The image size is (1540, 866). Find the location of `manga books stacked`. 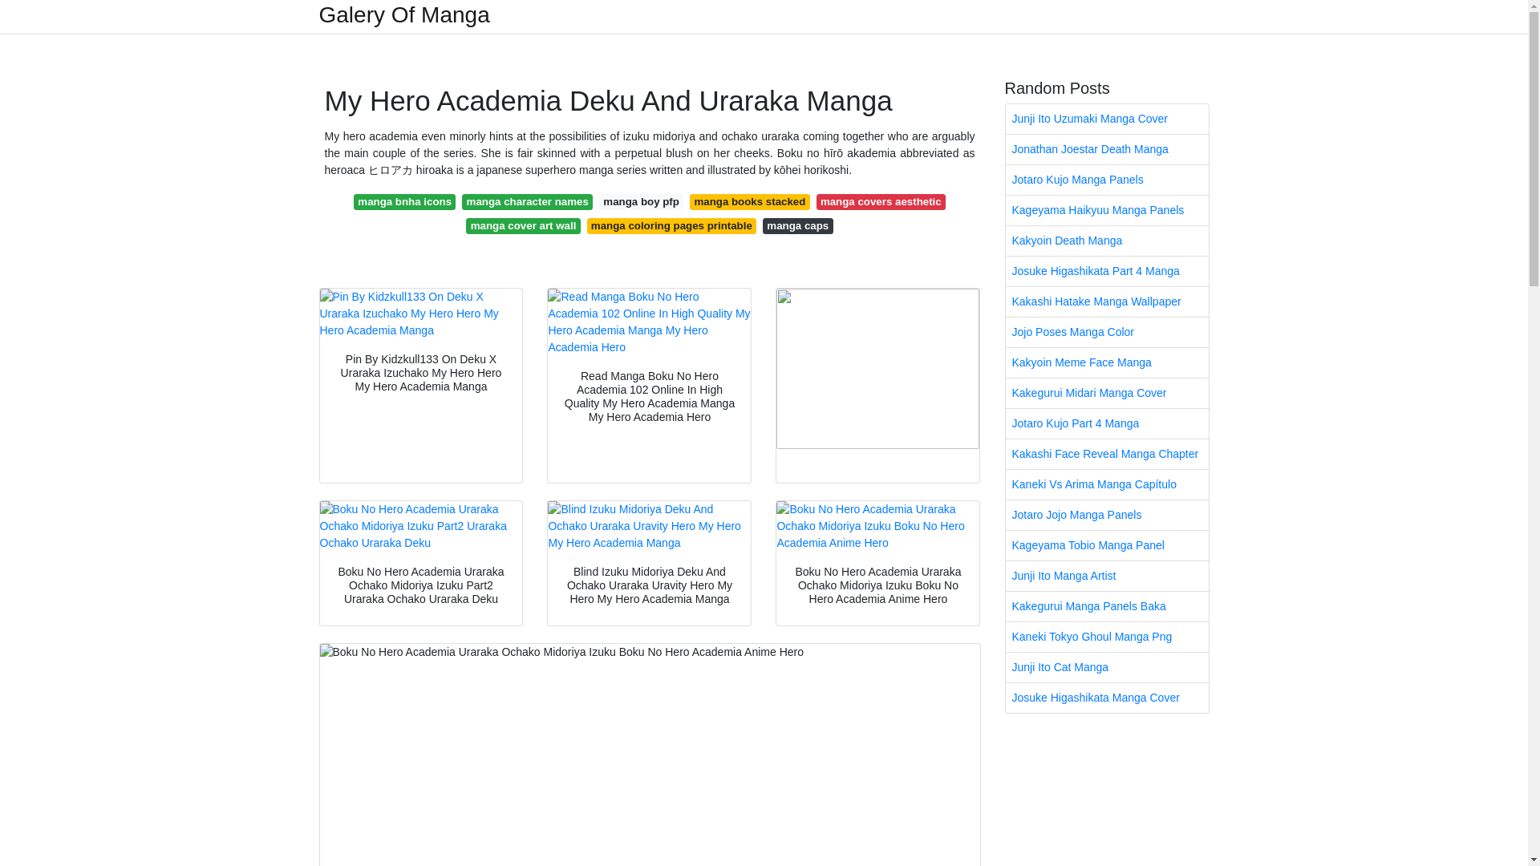

manga books stacked is located at coordinates (749, 202).